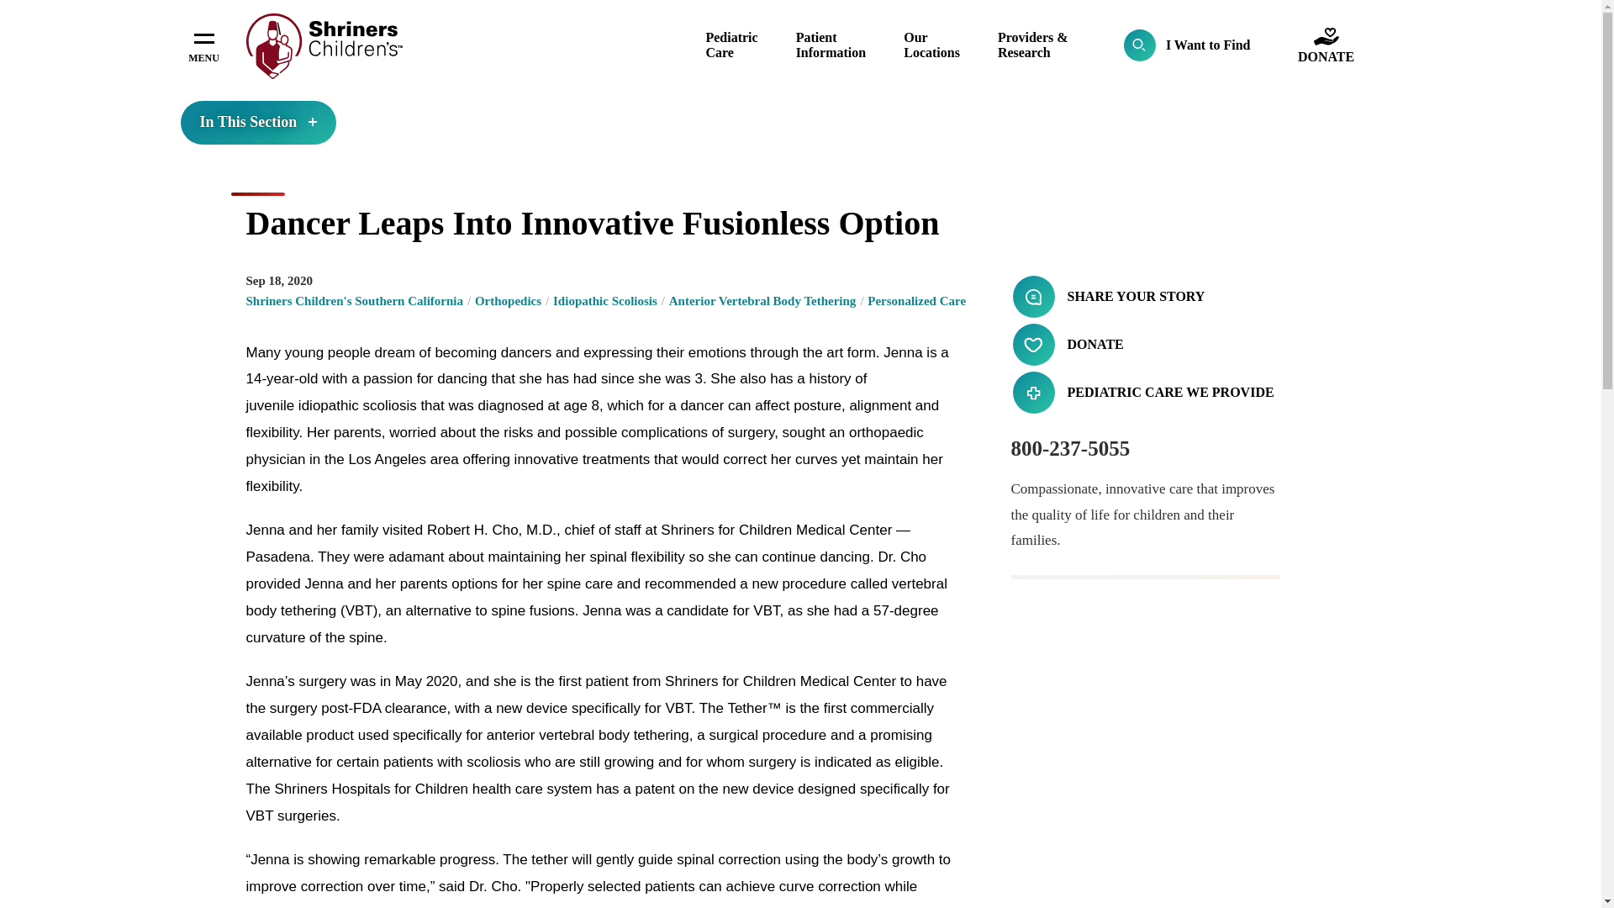  What do you see at coordinates (1187, 45) in the screenshot?
I see `I Want to Find` at bounding box center [1187, 45].